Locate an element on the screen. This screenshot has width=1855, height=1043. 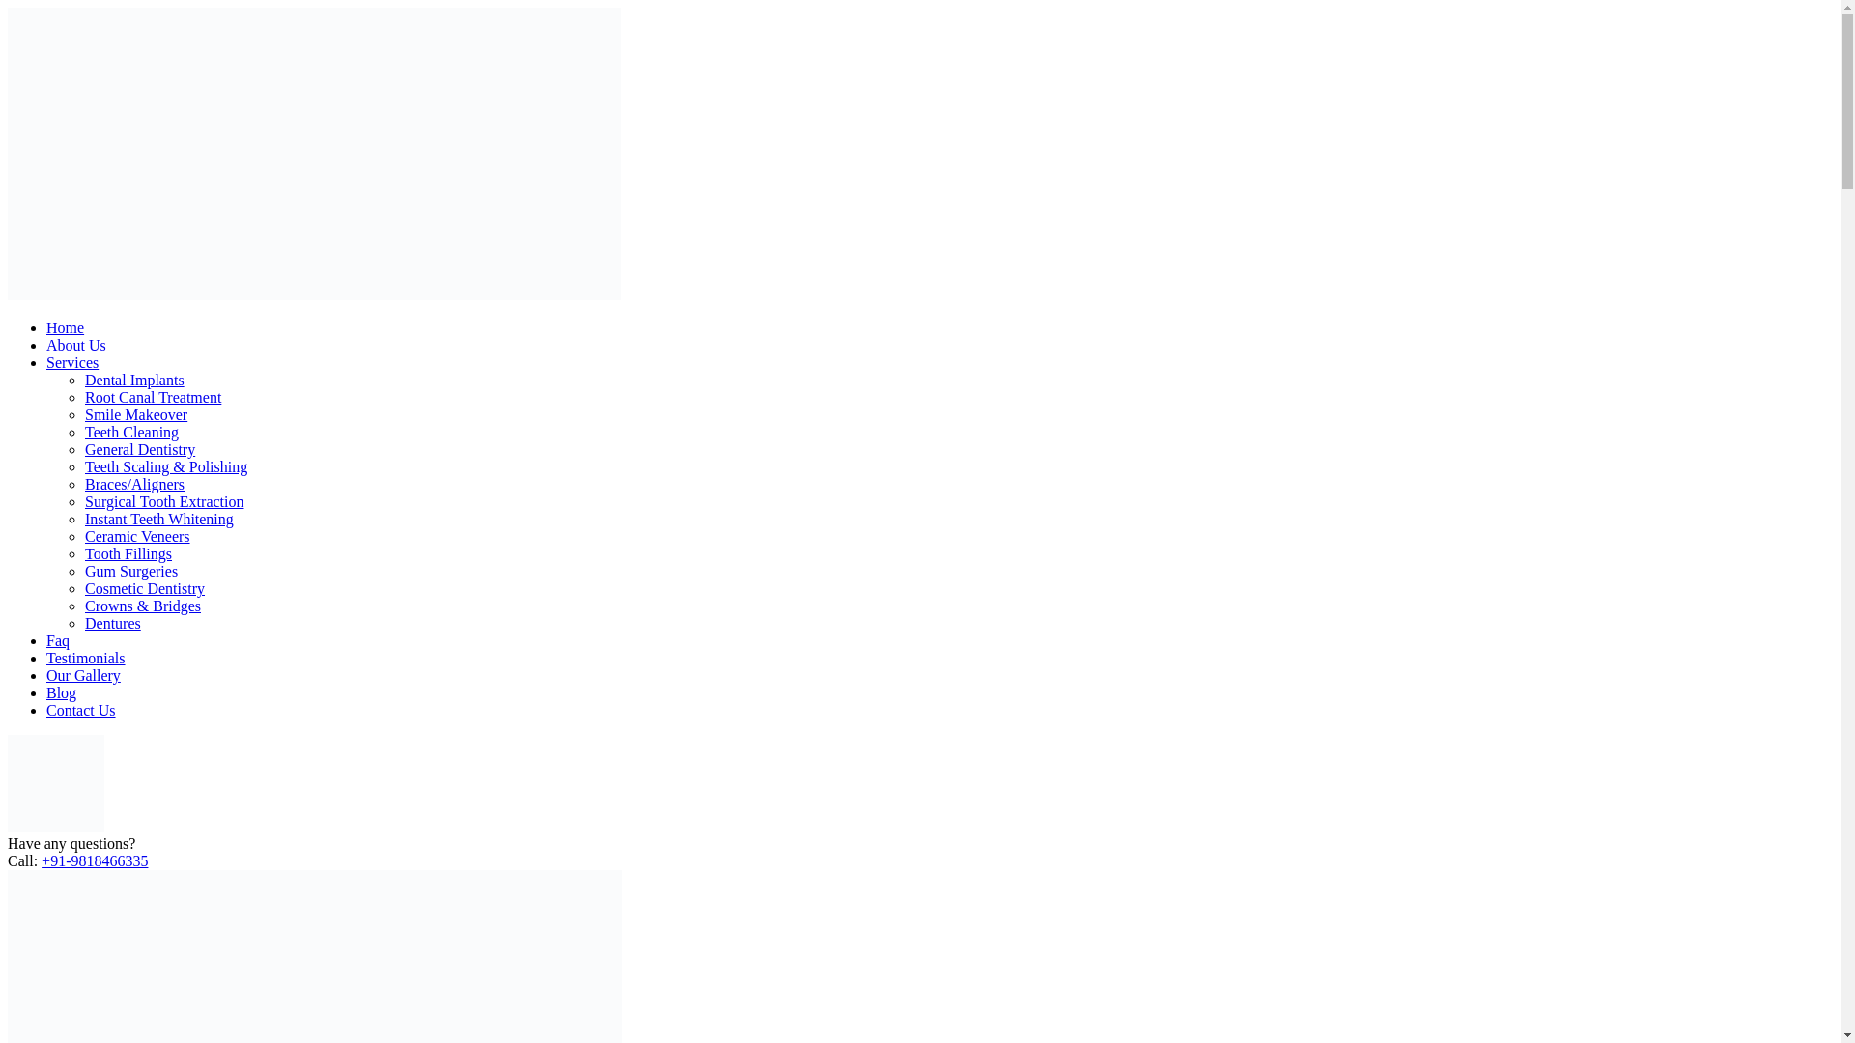
Ceramic Veneers is located at coordinates (137, 535).